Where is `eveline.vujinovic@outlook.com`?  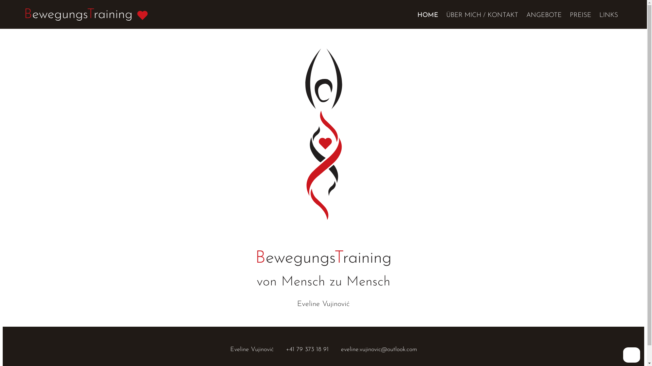
eveline.vujinovic@outlook.com is located at coordinates (379, 350).